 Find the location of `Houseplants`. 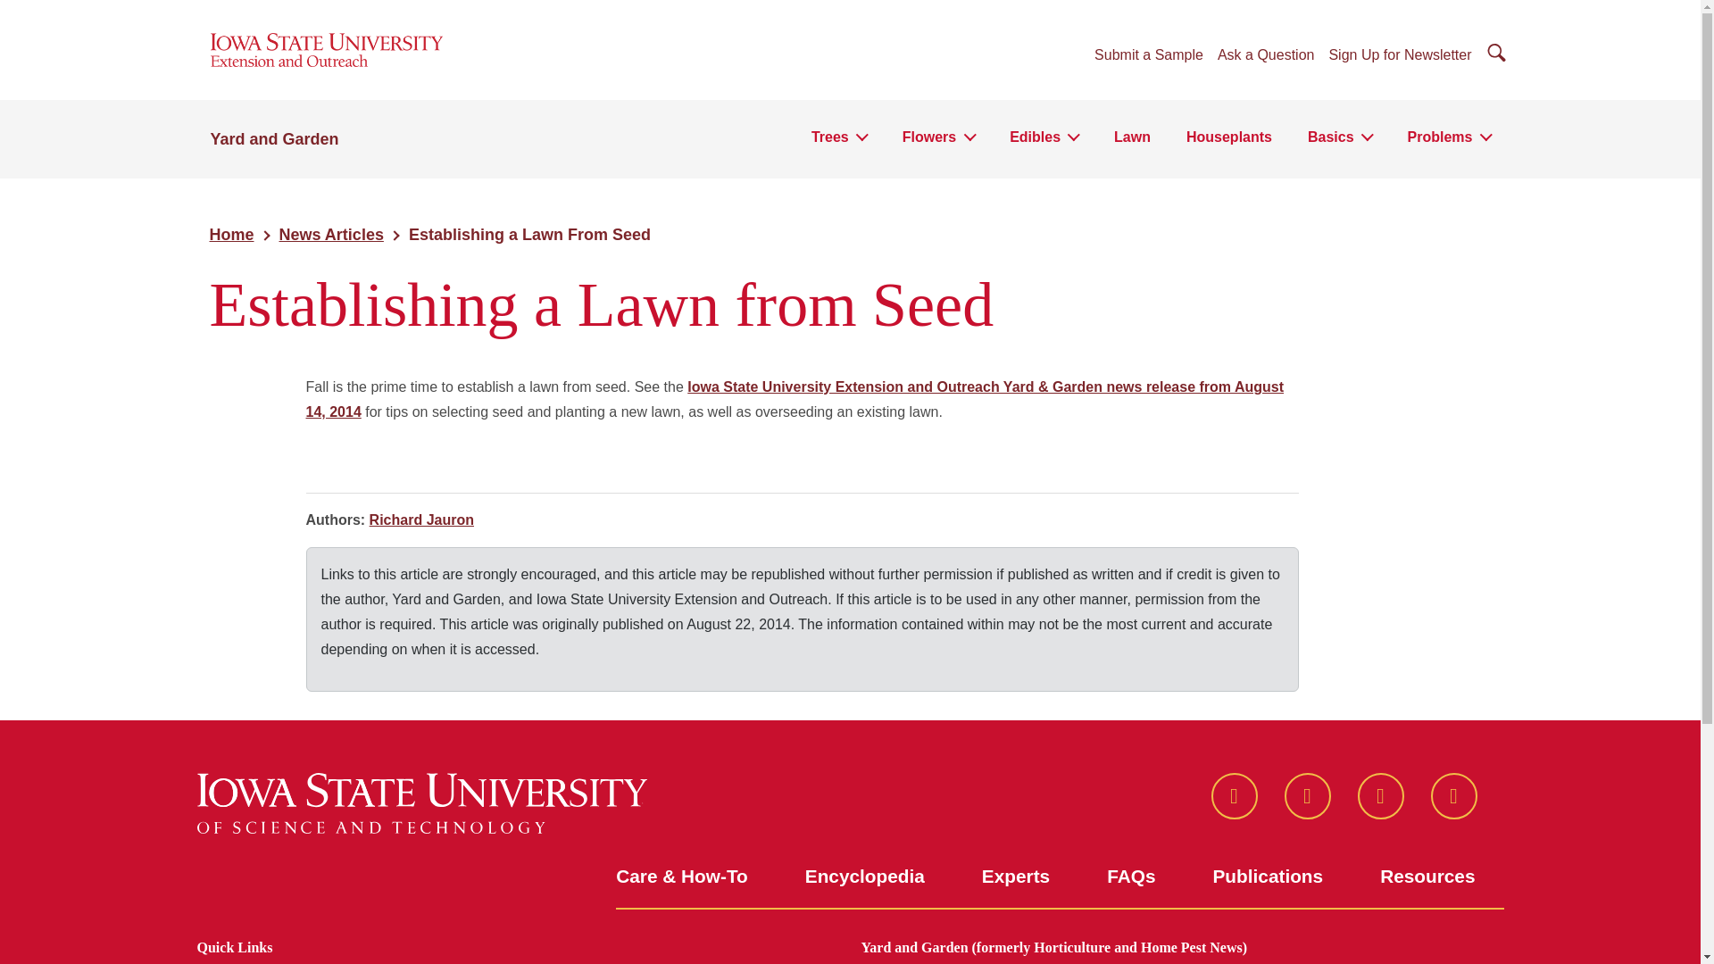

Houseplants is located at coordinates (1228, 143).